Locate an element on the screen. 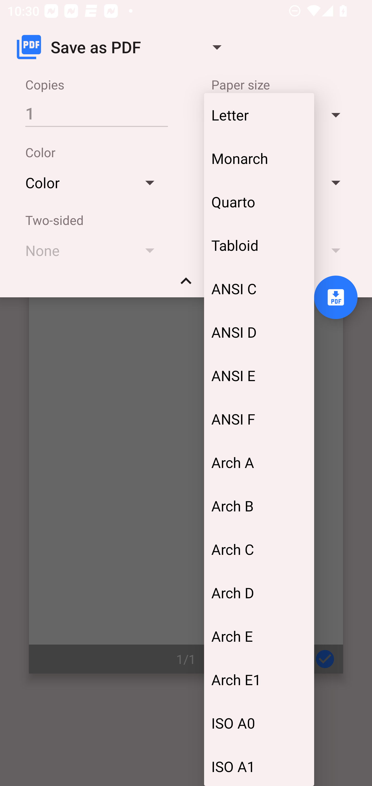 Image resolution: width=372 pixels, height=786 pixels. ANSI D is located at coordinates (259, 332).